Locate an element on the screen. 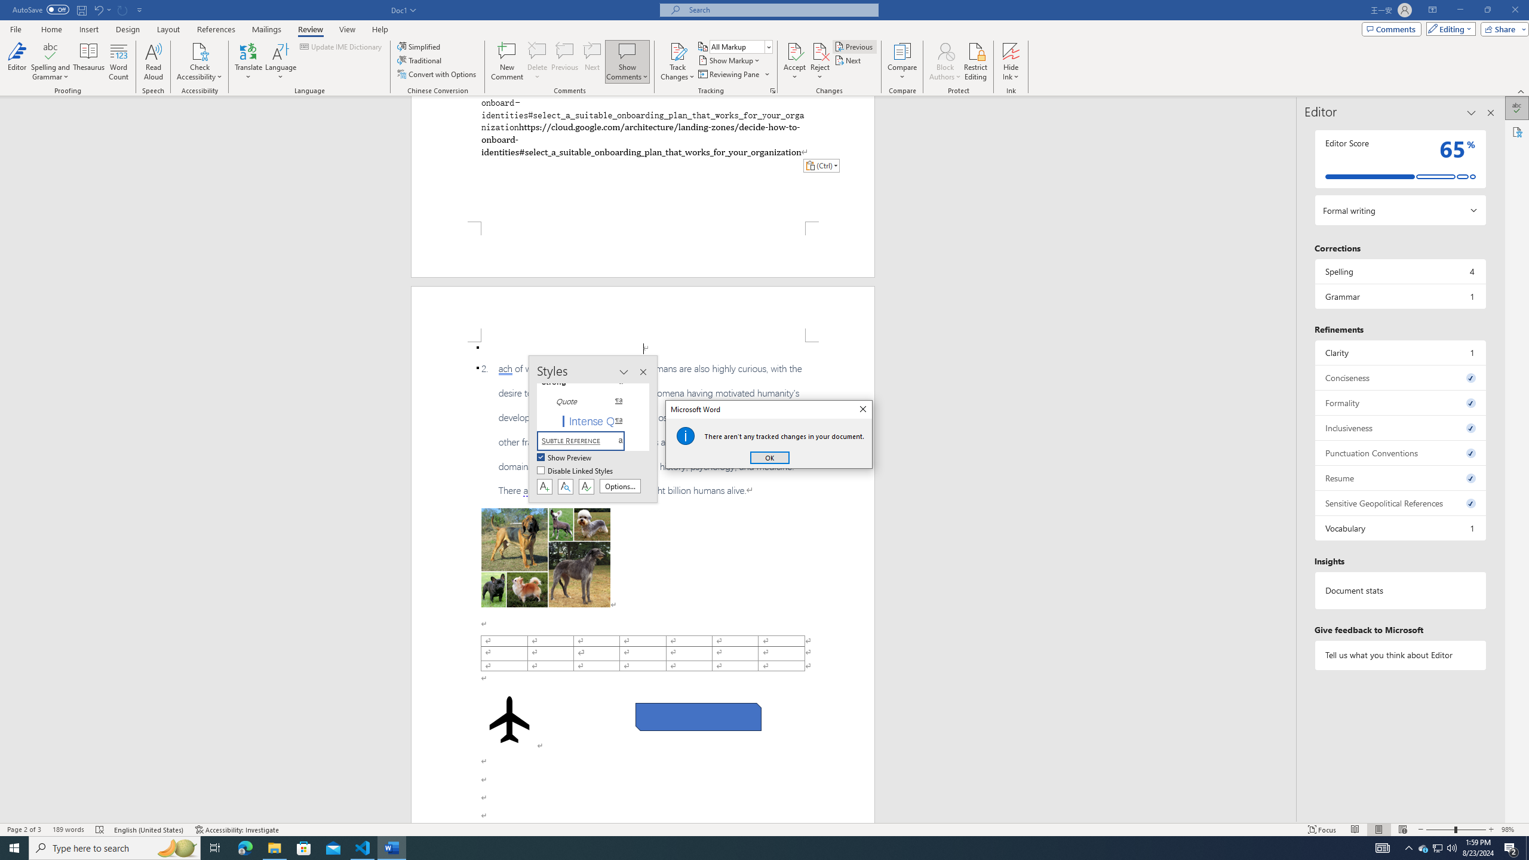 The image size is (1529, 860). Read Aloud is located at coordinates (153, 62).